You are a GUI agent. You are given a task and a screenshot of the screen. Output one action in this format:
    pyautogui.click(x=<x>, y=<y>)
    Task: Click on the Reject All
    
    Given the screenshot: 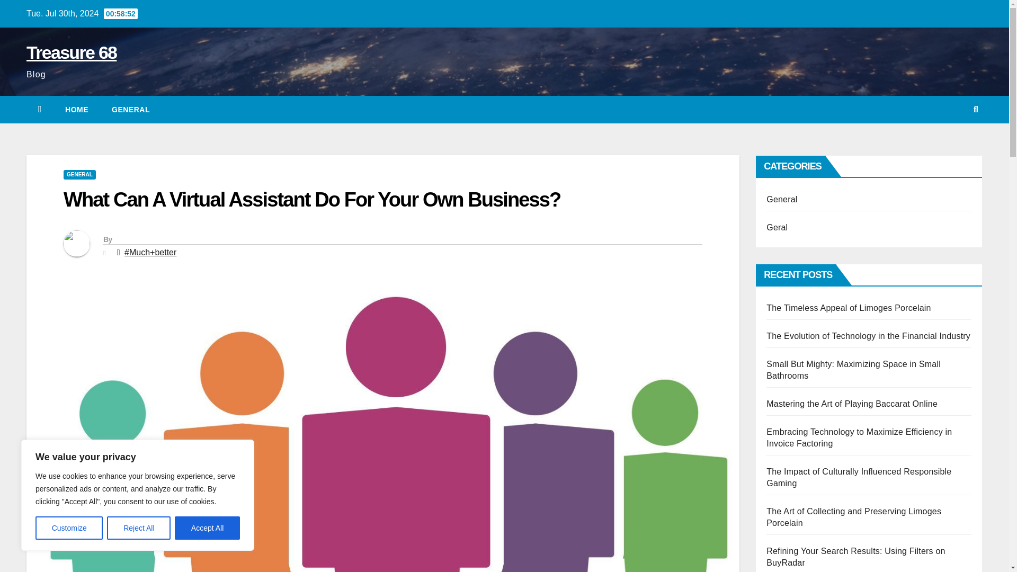 What is the action you would take?
    pyautogui.click(x=139, y=528)
    